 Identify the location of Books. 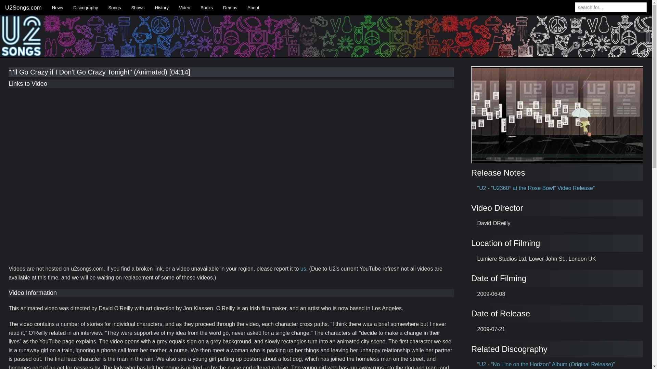
(207, 8).